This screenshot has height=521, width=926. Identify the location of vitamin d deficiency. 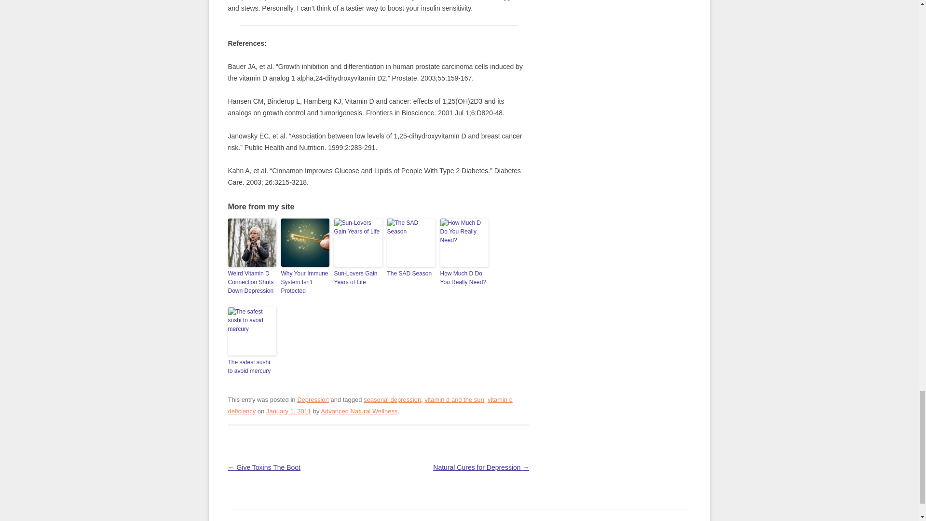
(369, 405).